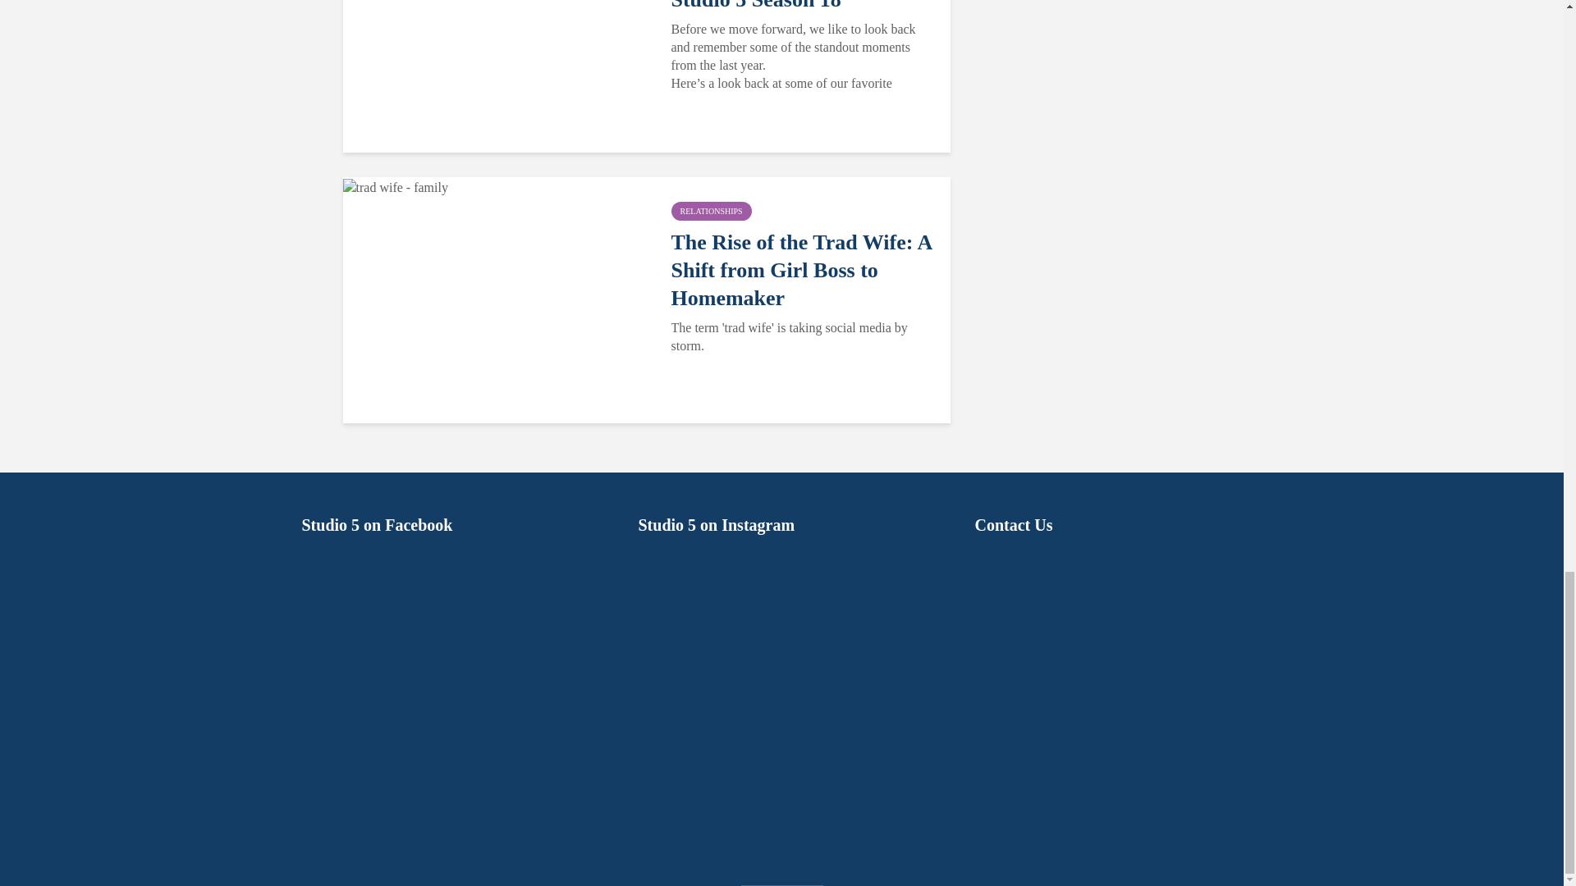  What do you see at coordinates (801, 7) in the screenshot?
I see `Our Favorite Moments of Studio 5 Season 18` at bounding box center [801, 7].